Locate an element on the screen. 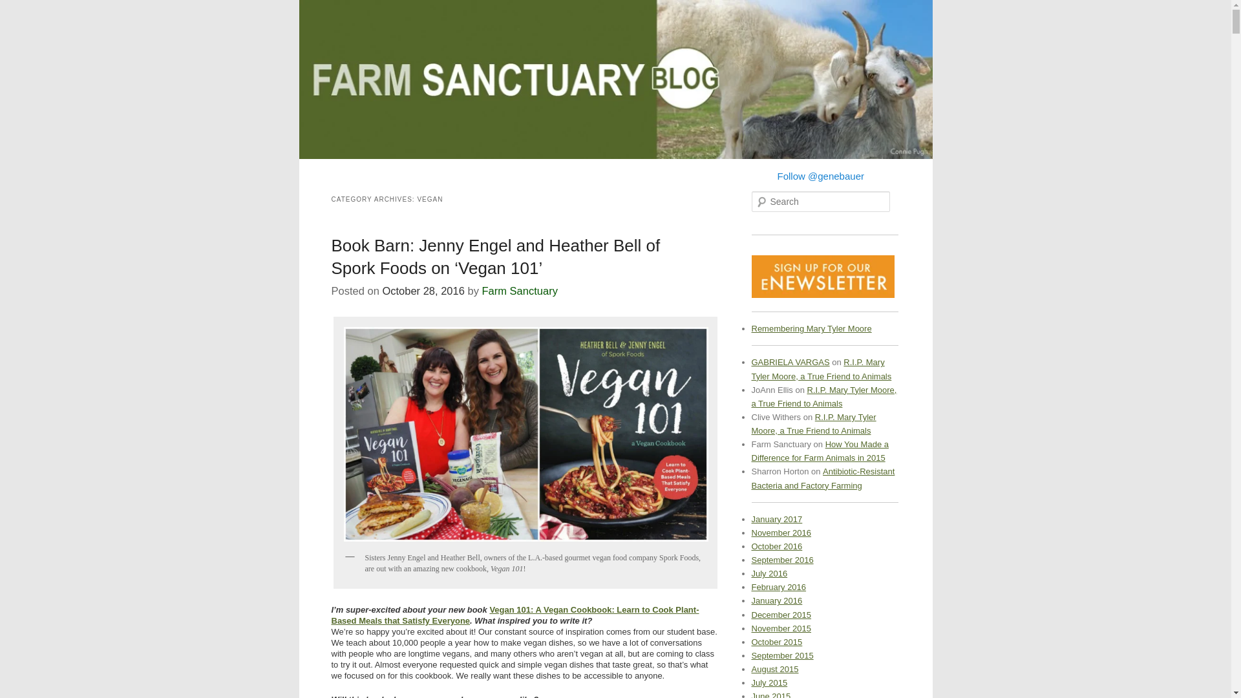 The image size is (1241, 698). Farm Sanctuary Blog is located at coordinates (376, 25).